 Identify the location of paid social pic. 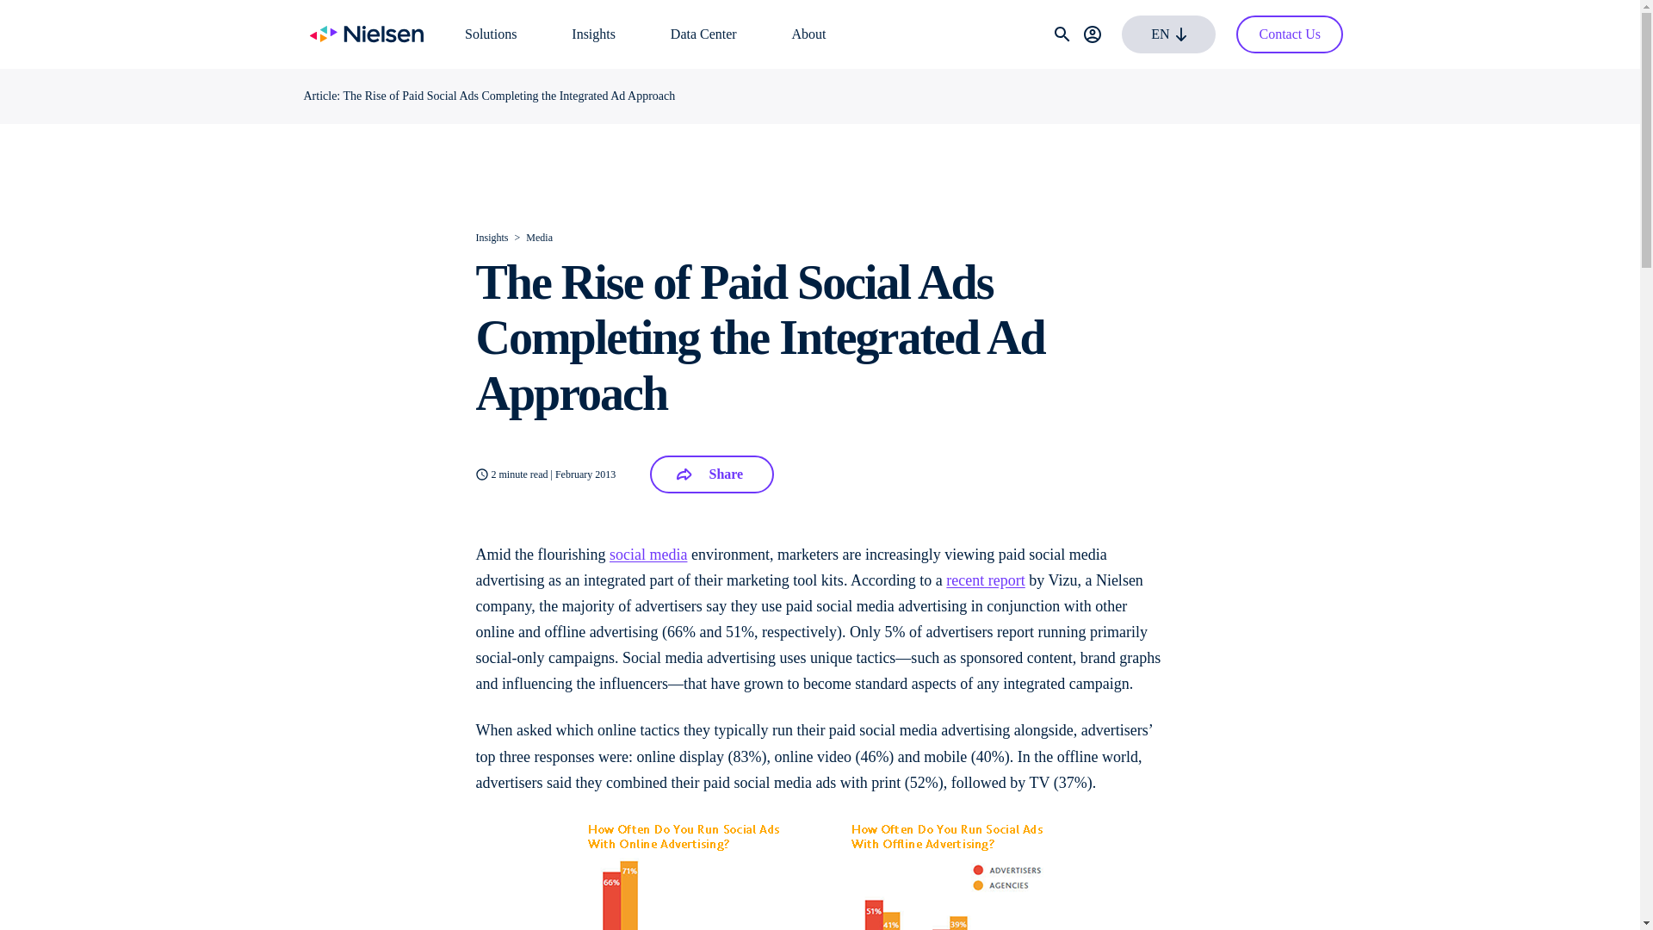
(820, 873).